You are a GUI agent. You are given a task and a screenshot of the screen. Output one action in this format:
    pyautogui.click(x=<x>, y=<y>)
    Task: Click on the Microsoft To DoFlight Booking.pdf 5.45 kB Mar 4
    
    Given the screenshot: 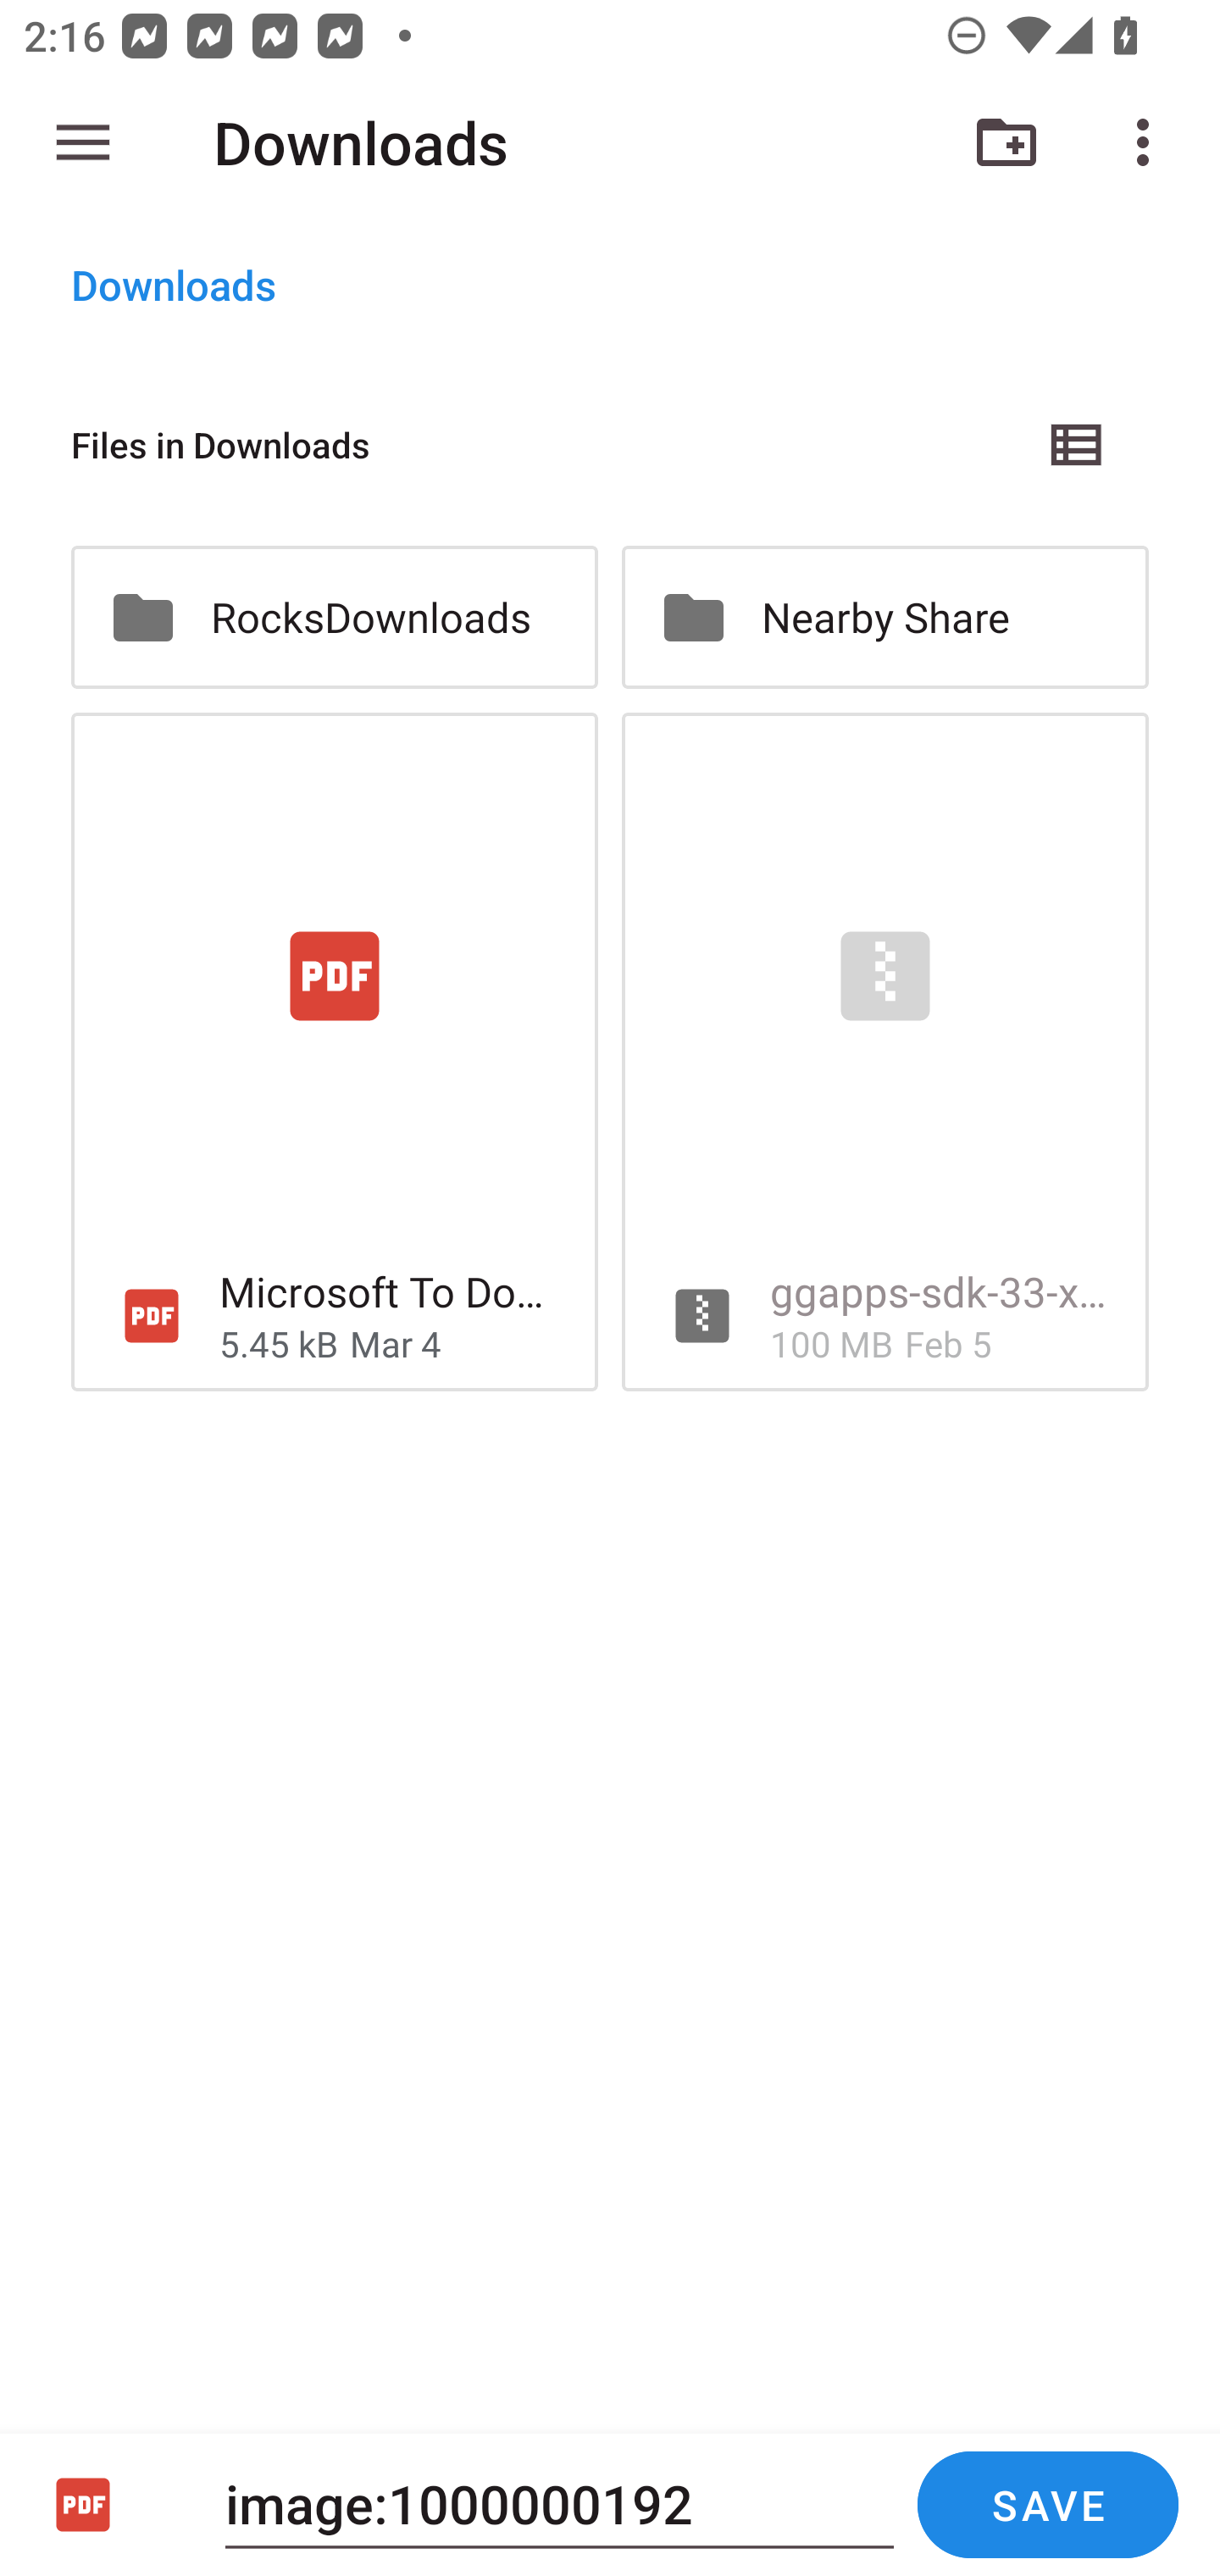 What is the action you would take?
    pyautogui.click(x=334, y=1052)
    